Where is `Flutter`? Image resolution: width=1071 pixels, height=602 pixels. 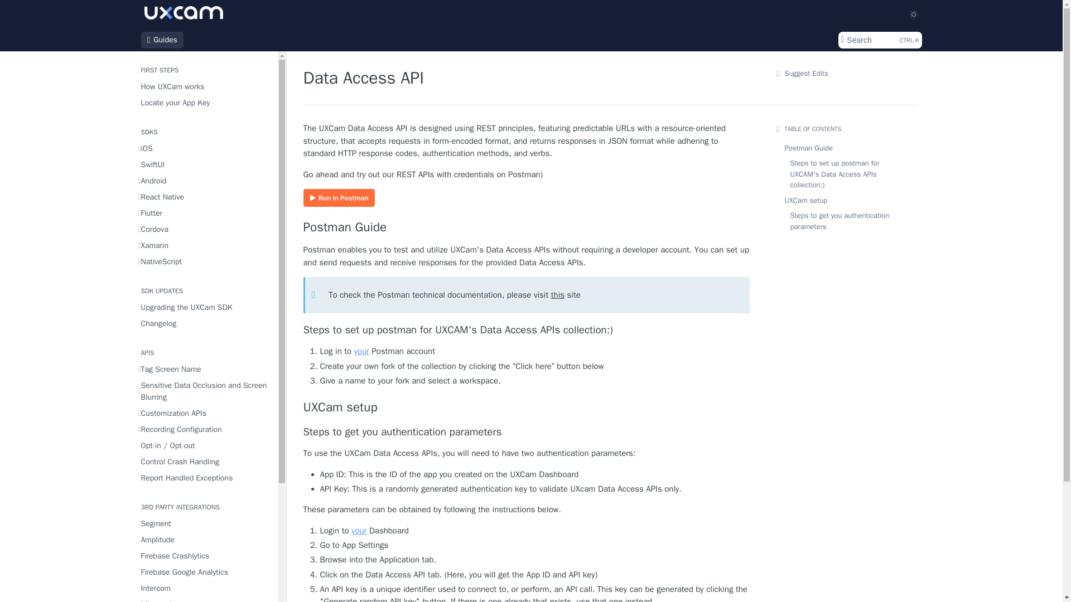
Flutter is located at coordinates (204, 213).